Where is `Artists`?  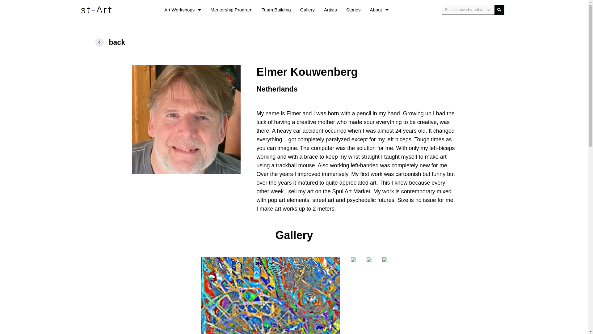
Artists is located at coordinates (330, 10).